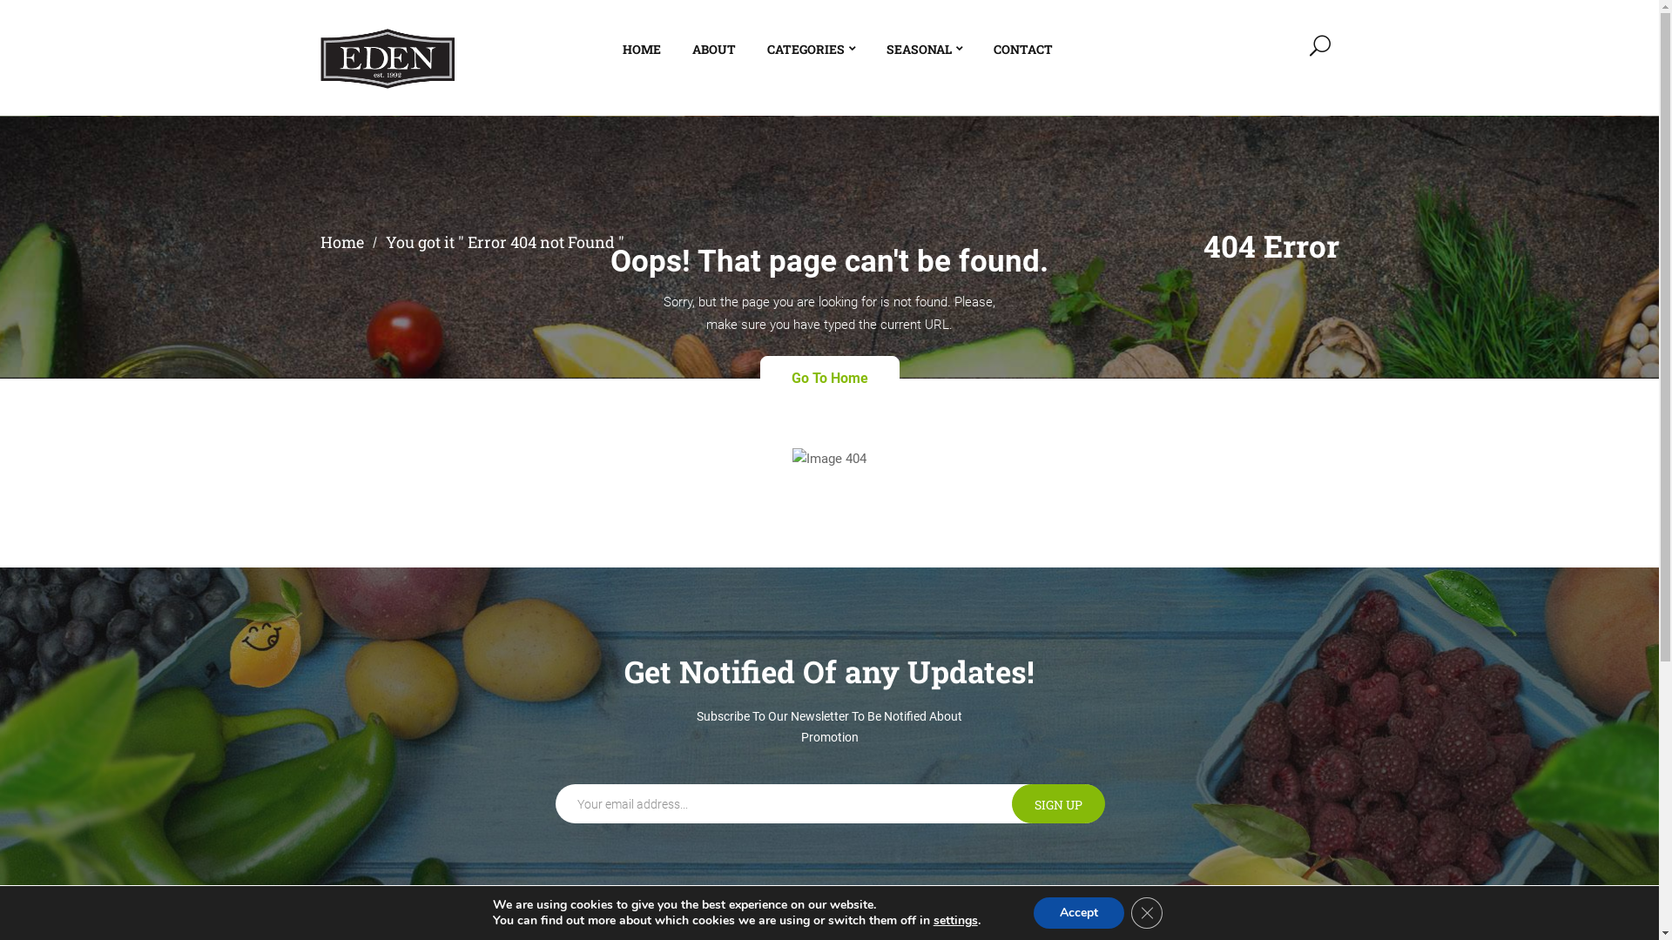  What do you see at coordinates (810, 50) in the screenshot?
I see `CATEGORIES` at bounding box center [810, 50].